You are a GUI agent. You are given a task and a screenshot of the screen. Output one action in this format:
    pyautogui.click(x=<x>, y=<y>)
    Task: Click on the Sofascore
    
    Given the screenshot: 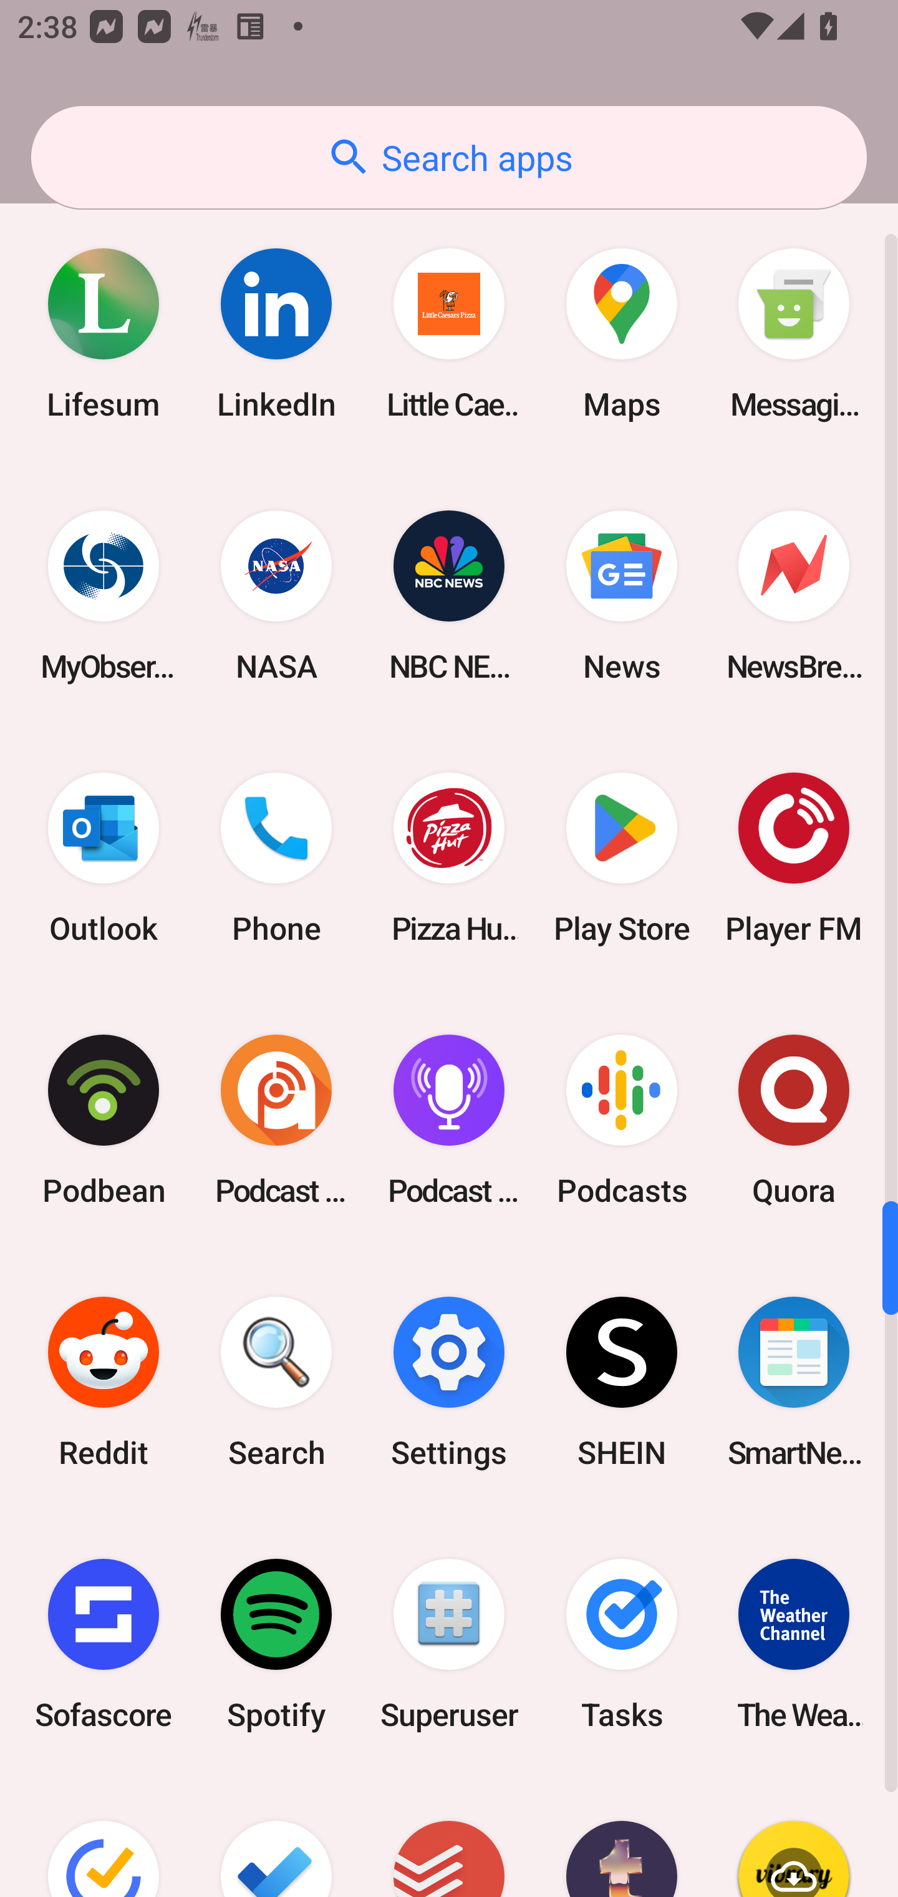 What is the action you would take?
    pyautogui.click(x=104, y=1644)
    